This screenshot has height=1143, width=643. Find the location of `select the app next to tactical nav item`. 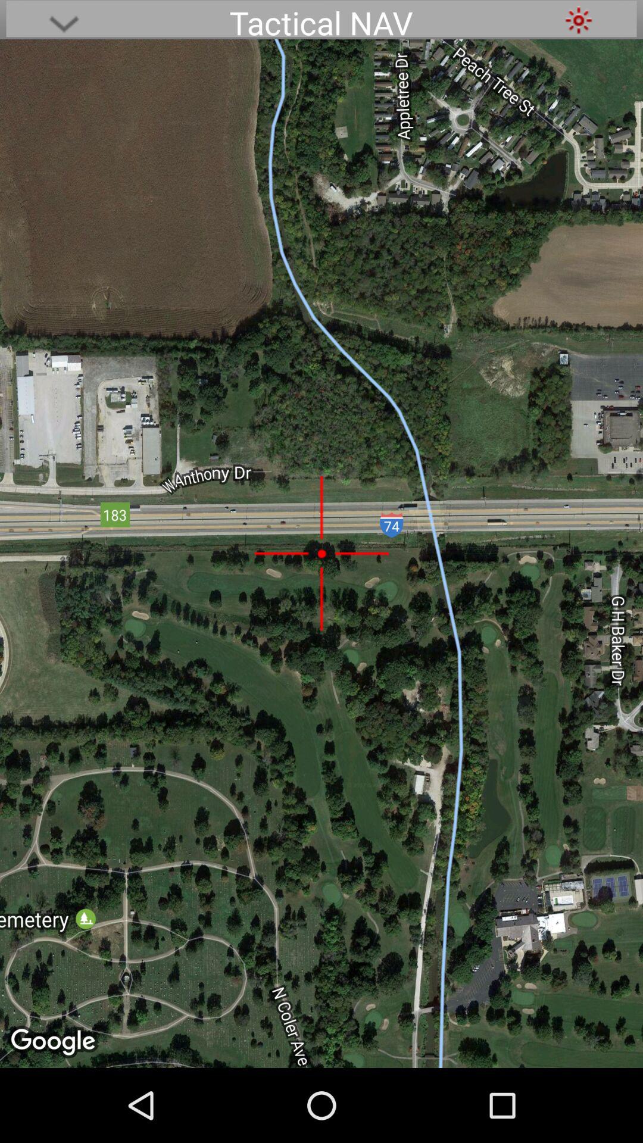

select the app next to tactical nav item is located at coordinates (64, 20).